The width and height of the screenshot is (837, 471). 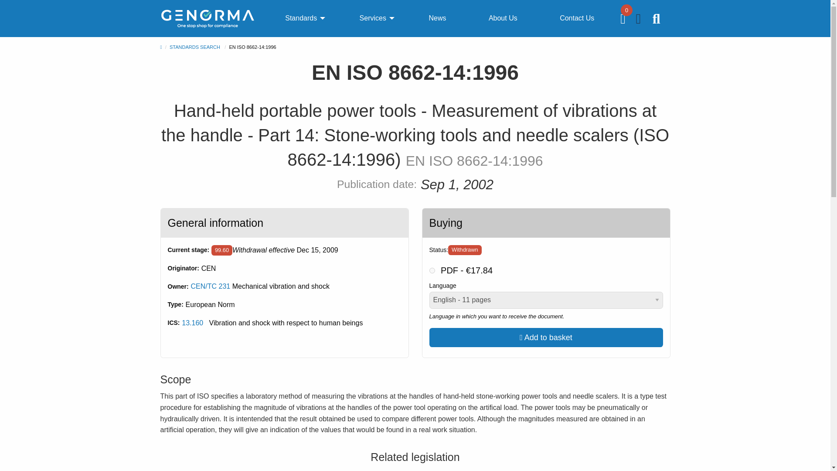 What do you see at coordinates (194, 47) in the screenshot?
I see `STANDARDS SEARCH` at bounding box center [194, 47].